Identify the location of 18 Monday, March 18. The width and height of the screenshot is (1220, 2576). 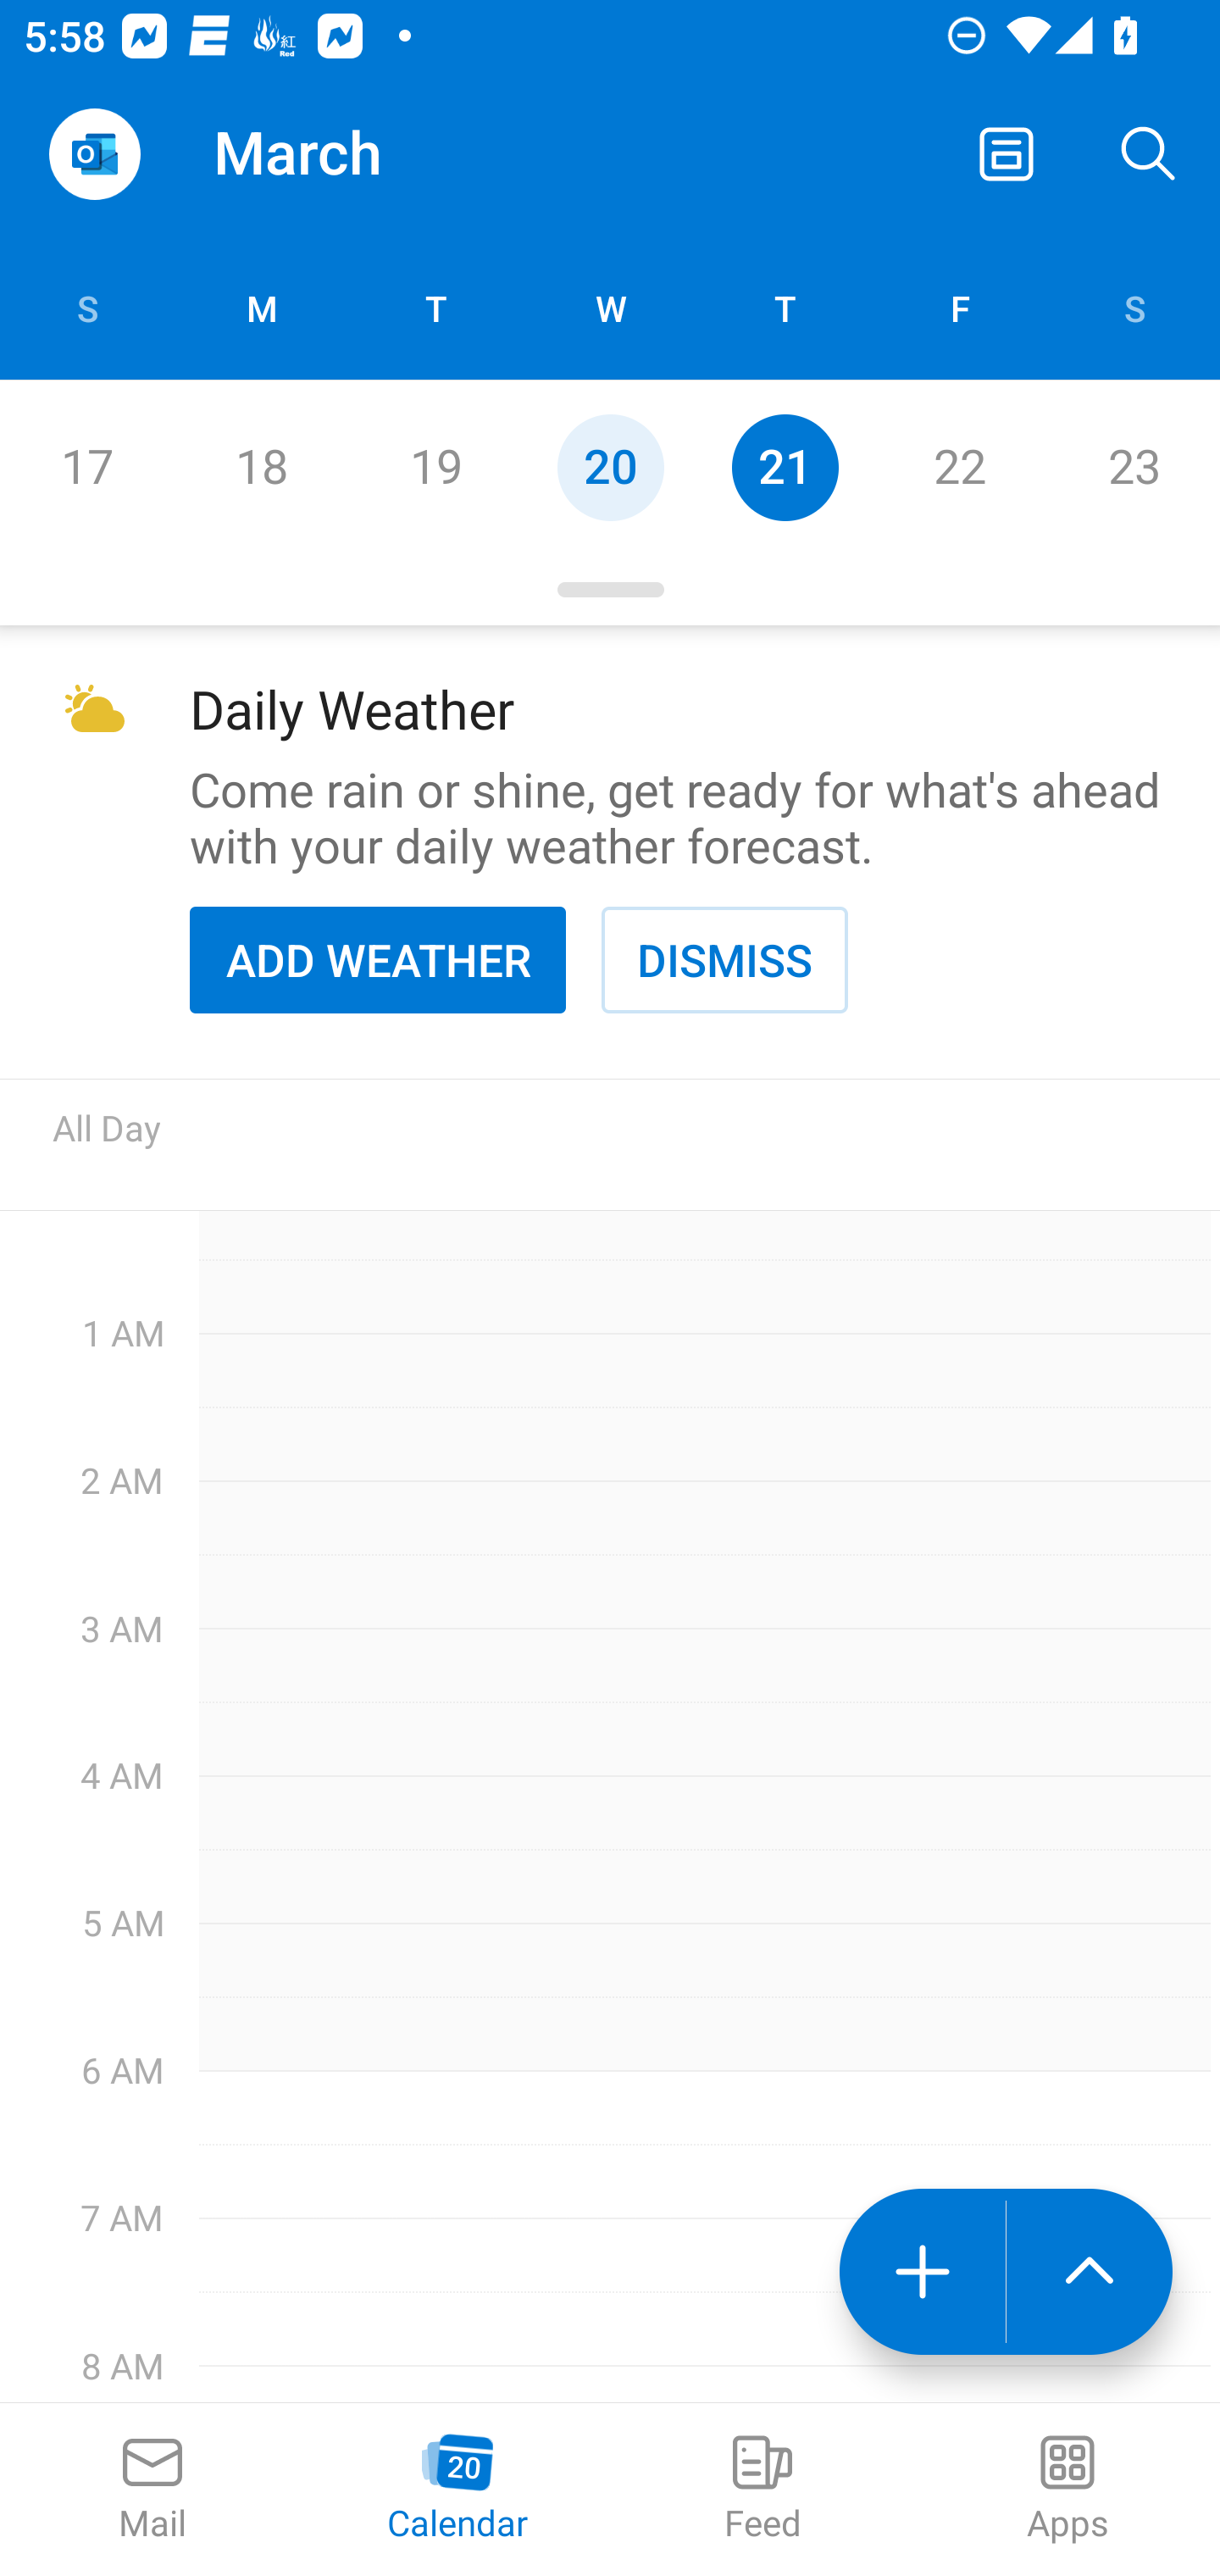
(261, 467).